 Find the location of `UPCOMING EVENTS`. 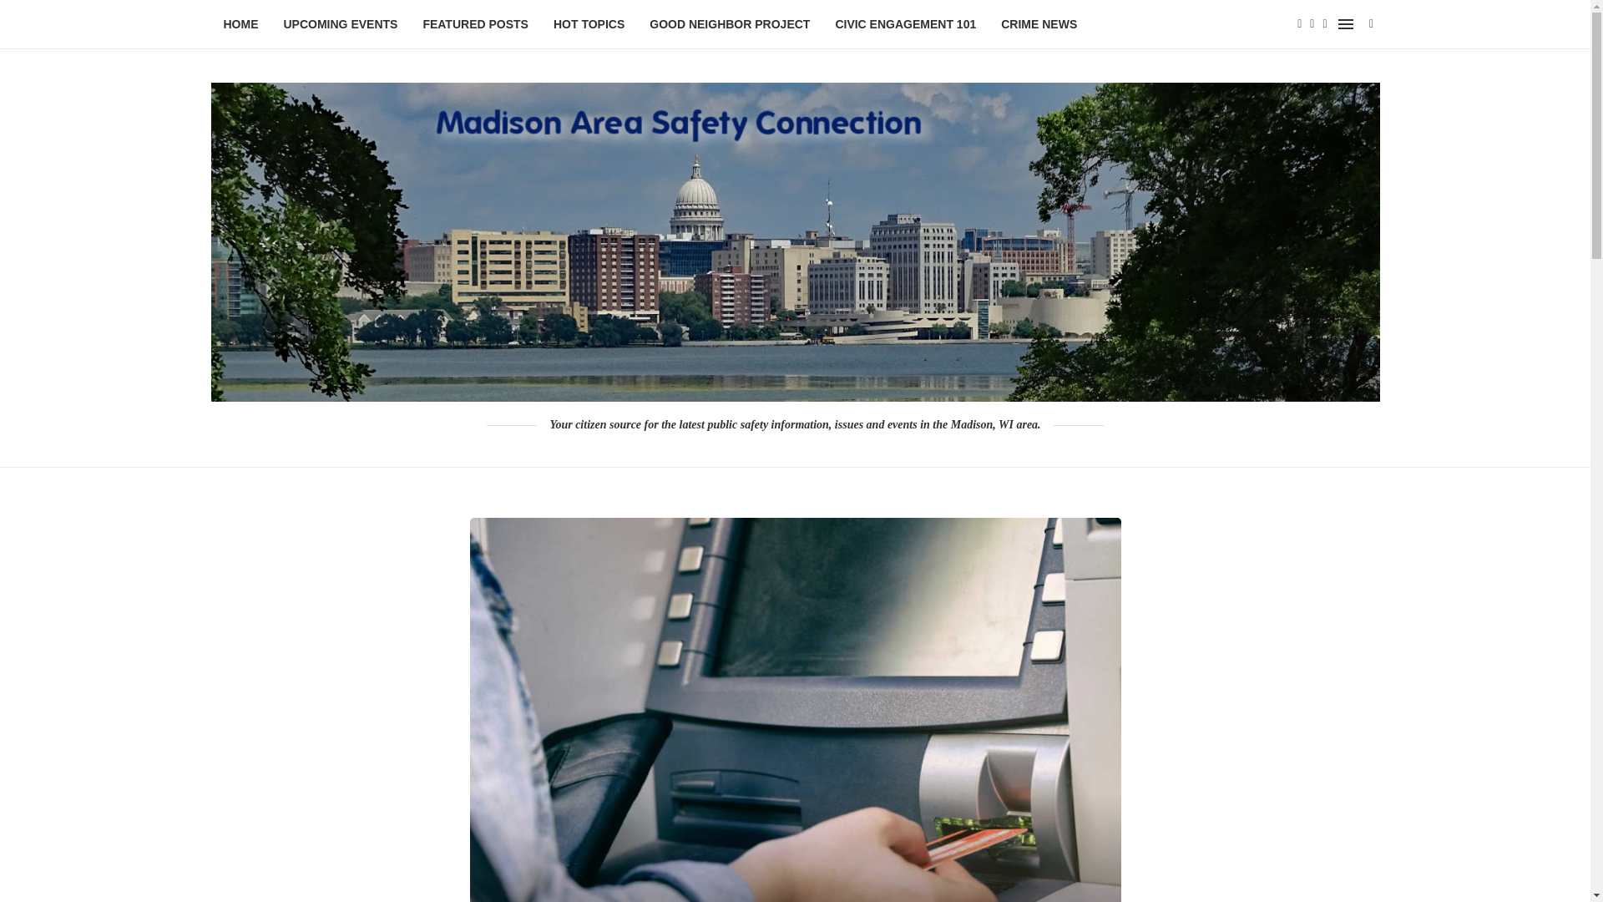

UPCOMING EVENTS is located at coordinates (341, 25).